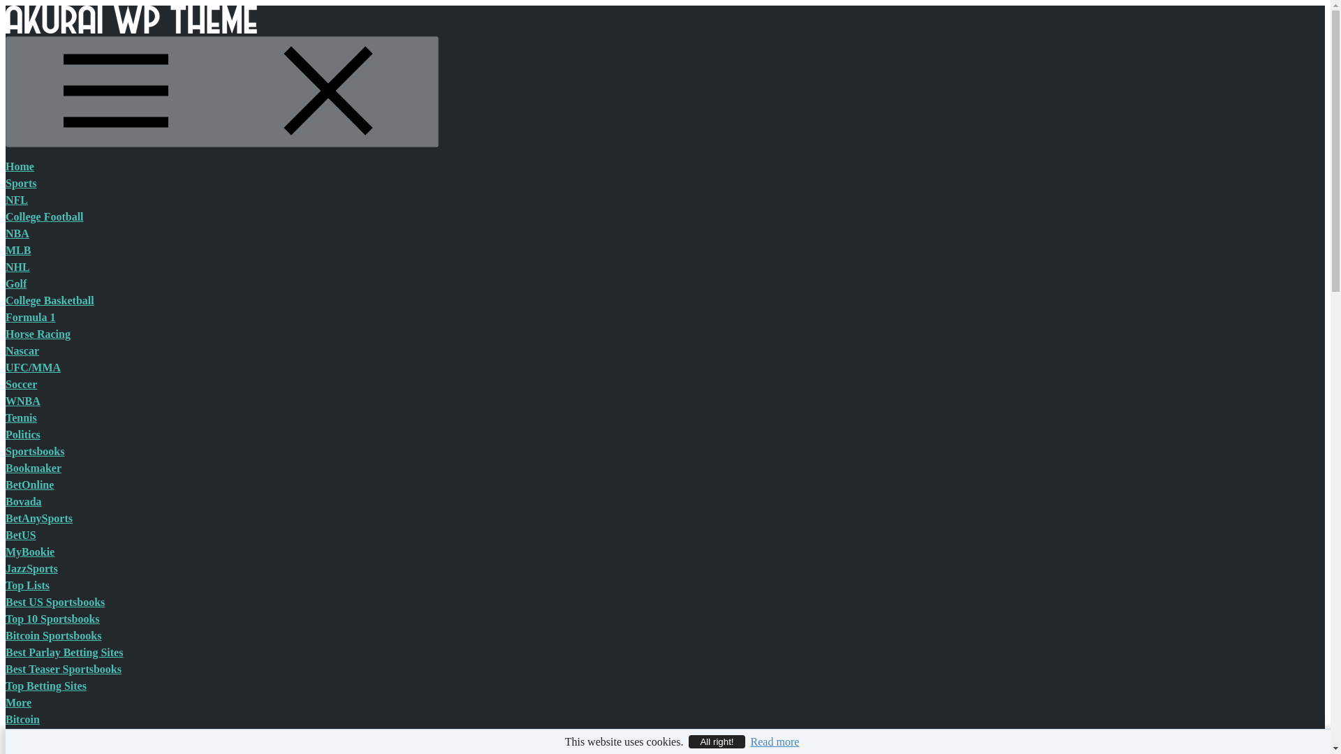 Image resolution: width=1341 pixels, height=754 pixels. Describe the element at coordinates (18, 250) in the screenshot. I see `MLB` at that location.